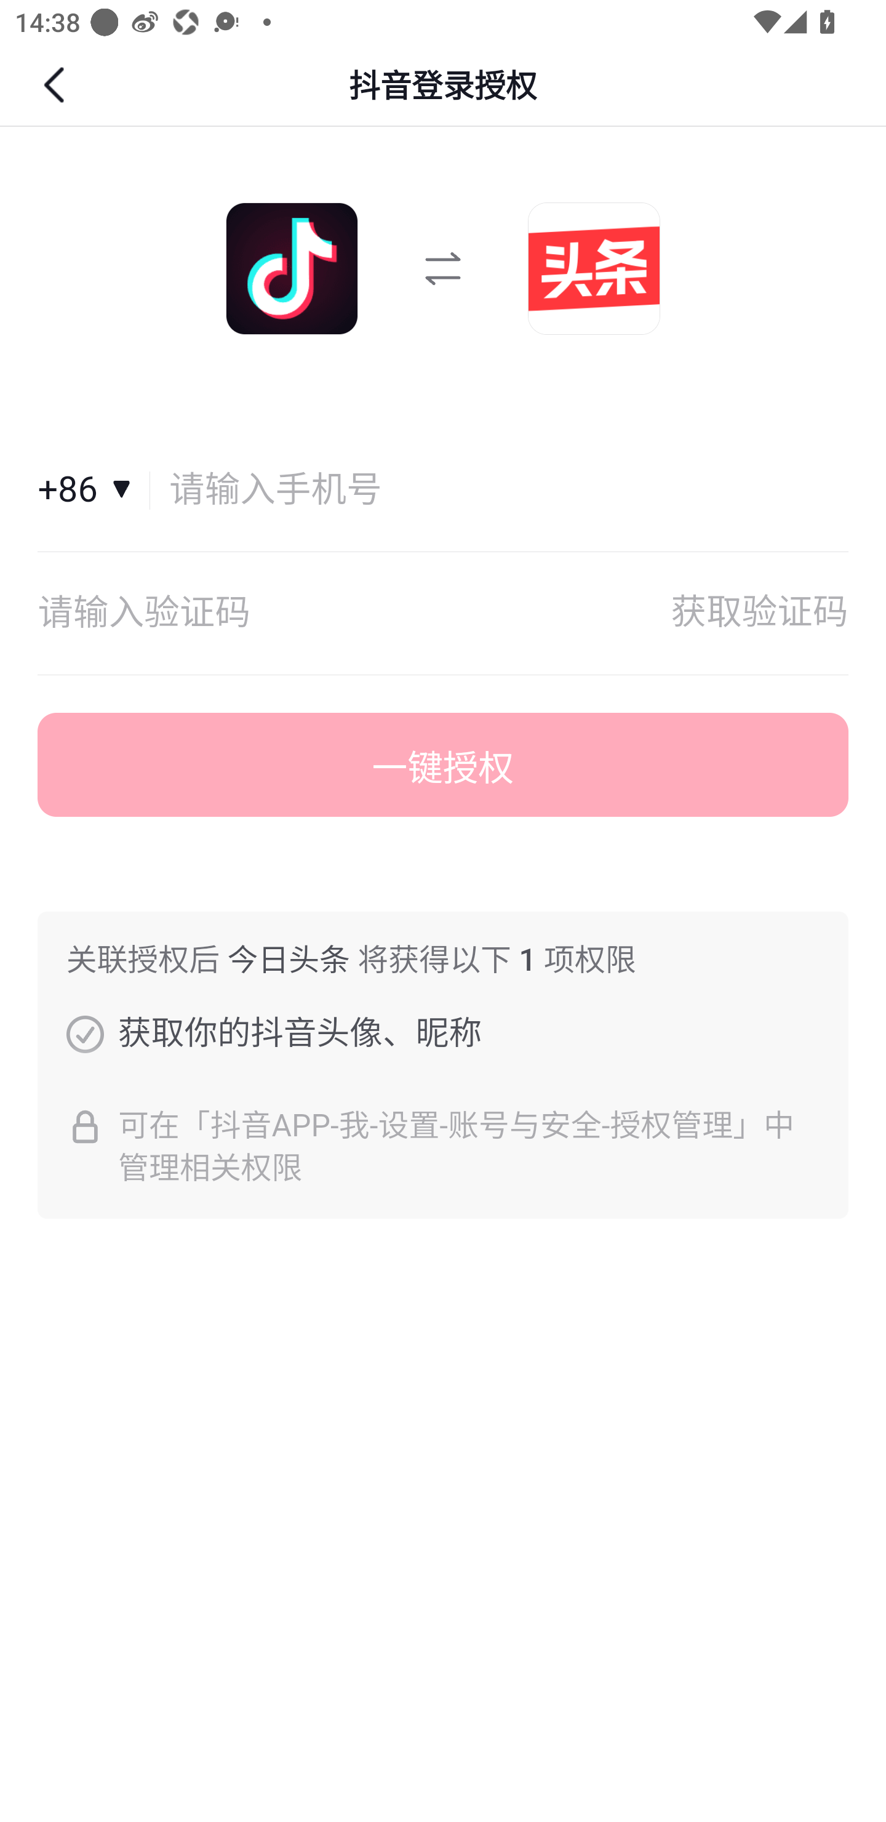 Image resolution: width=886 pixels, height=1822 pixels. Describe the element at coordinates (57, 85) in the screenshot. I see `返回` at that location.